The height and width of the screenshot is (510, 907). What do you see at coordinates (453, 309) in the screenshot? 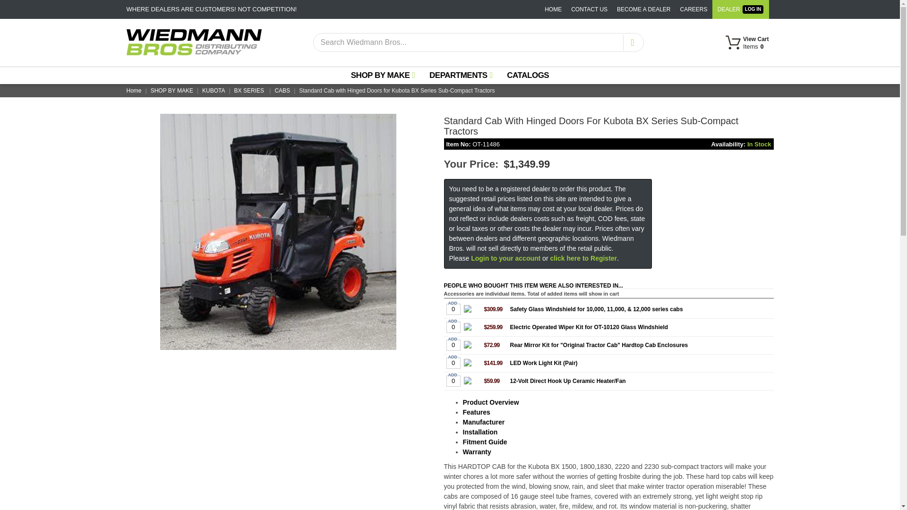
I see `SHOP BY MAKE` at bounding box center [453, 309].